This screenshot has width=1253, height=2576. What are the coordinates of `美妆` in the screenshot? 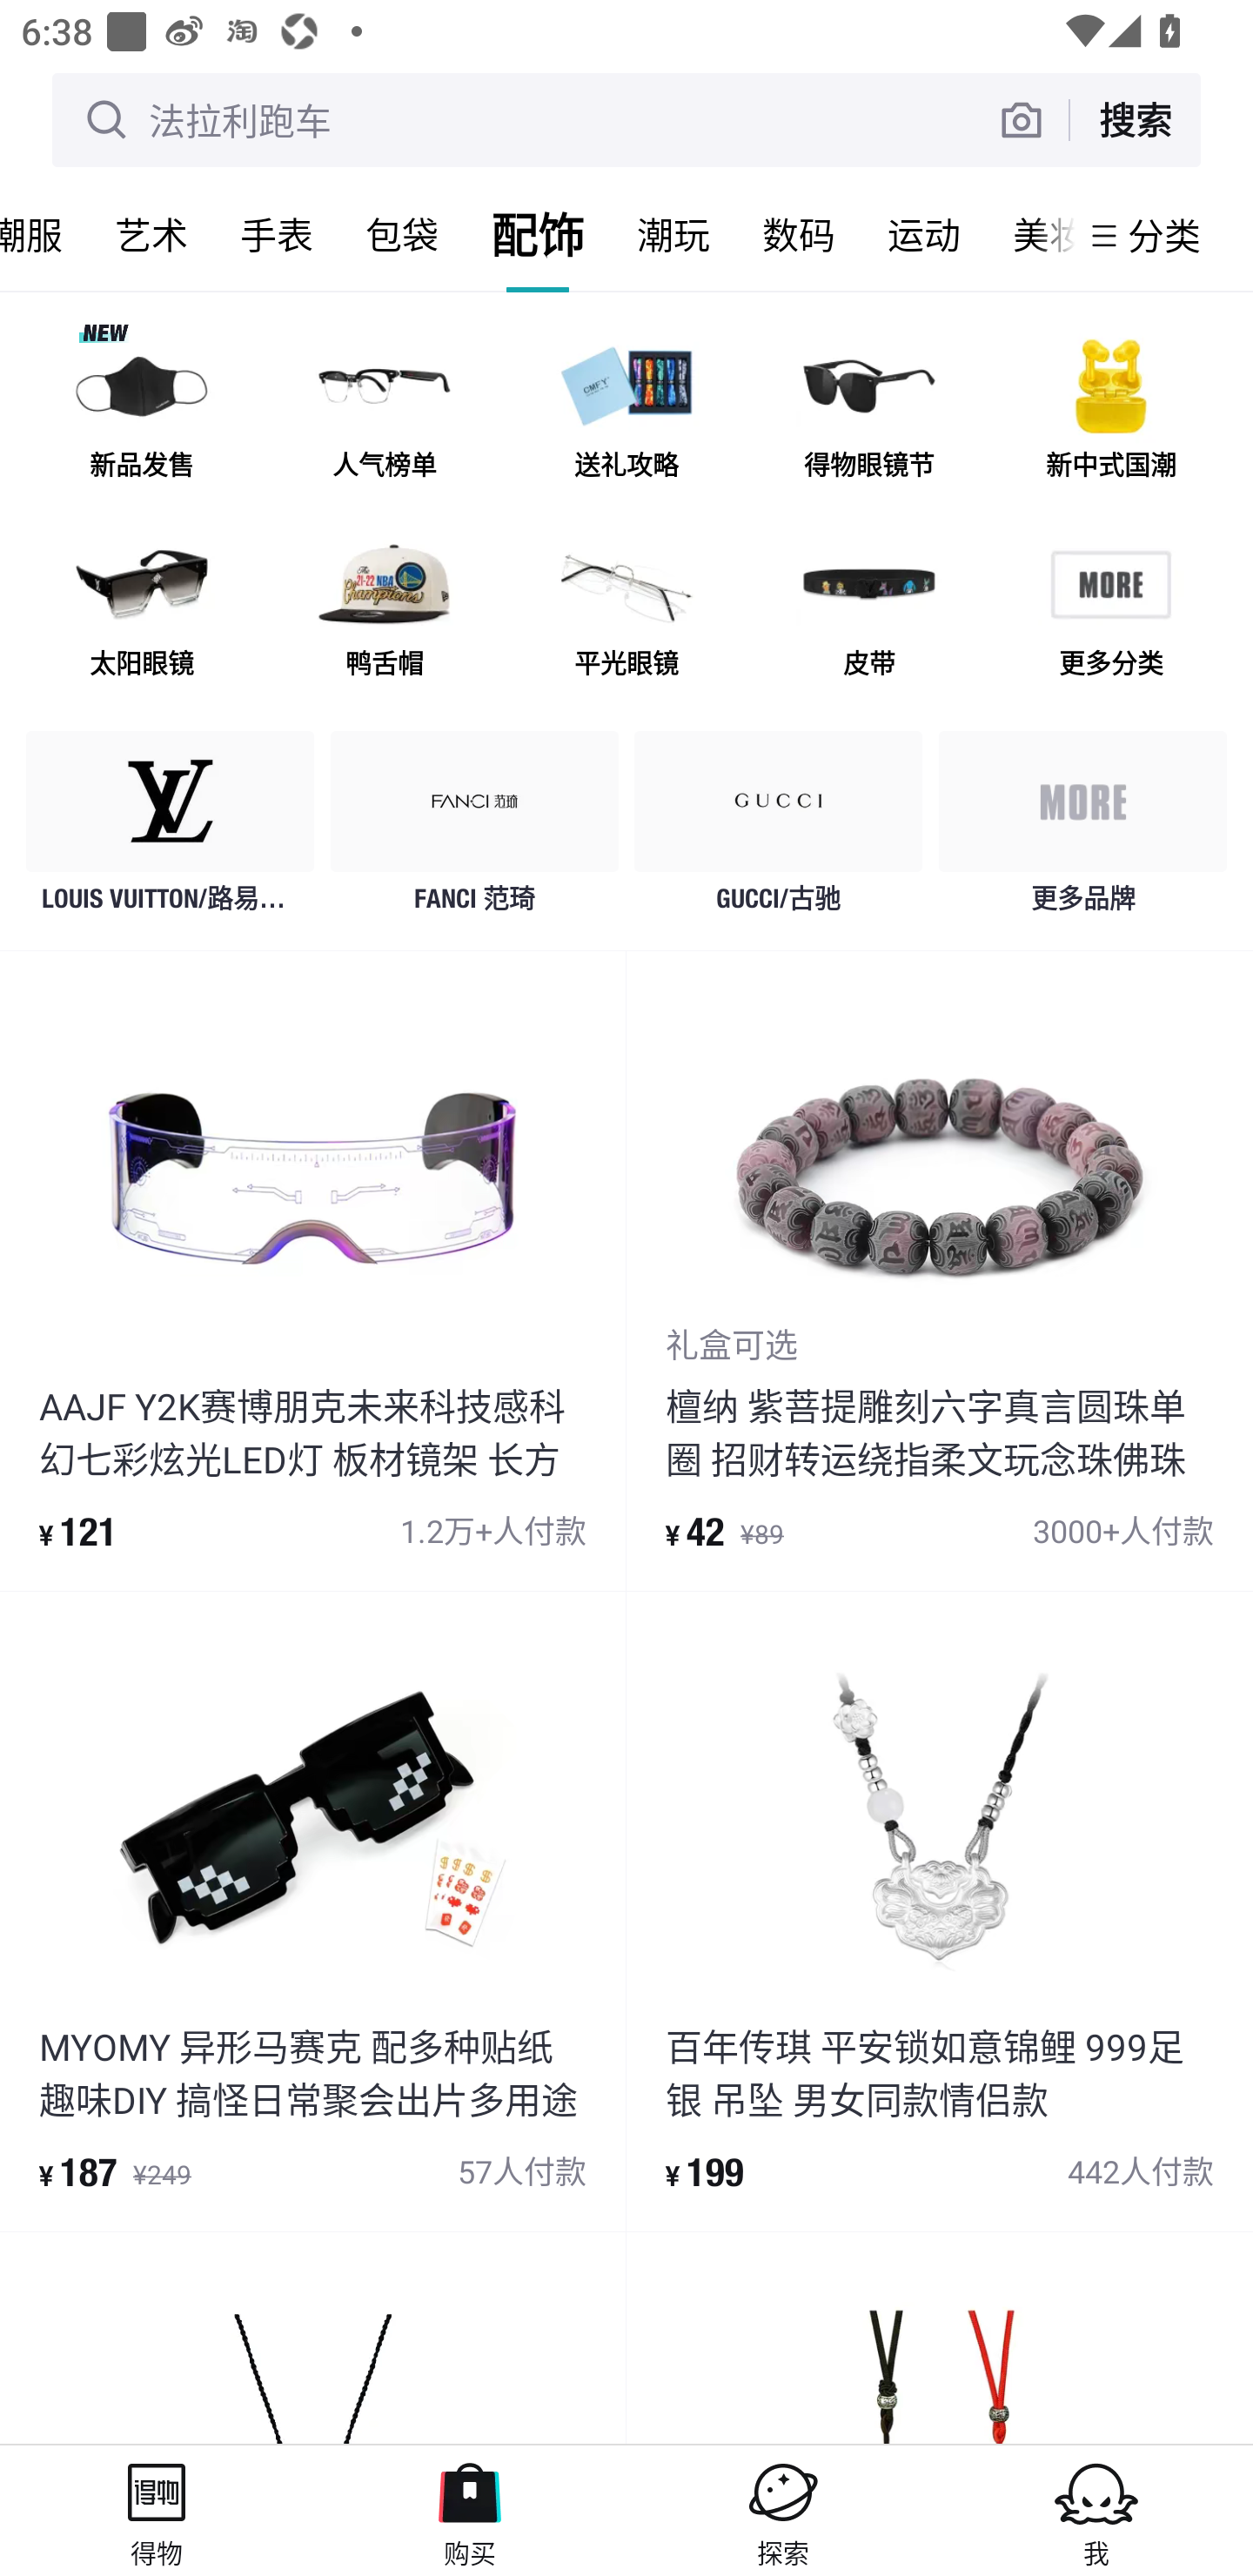 It's located at (1030, 235).